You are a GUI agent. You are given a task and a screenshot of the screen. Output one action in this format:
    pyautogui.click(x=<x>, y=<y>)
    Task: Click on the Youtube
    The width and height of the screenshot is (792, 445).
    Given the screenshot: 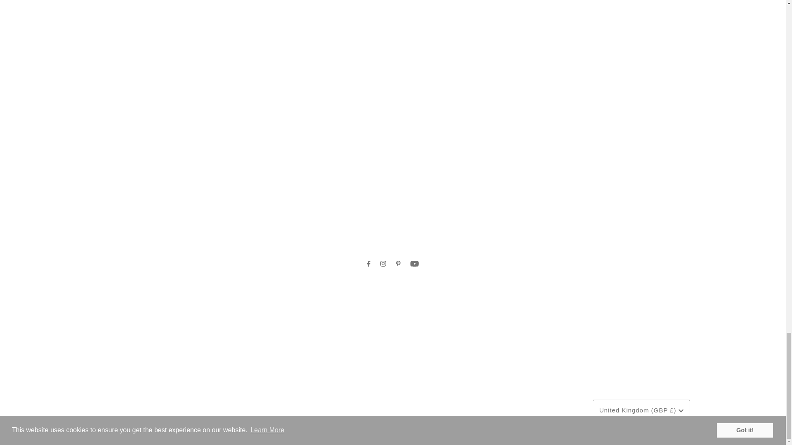 What is the action you would take?
    pyautogui.click(x=414, y=264)
    